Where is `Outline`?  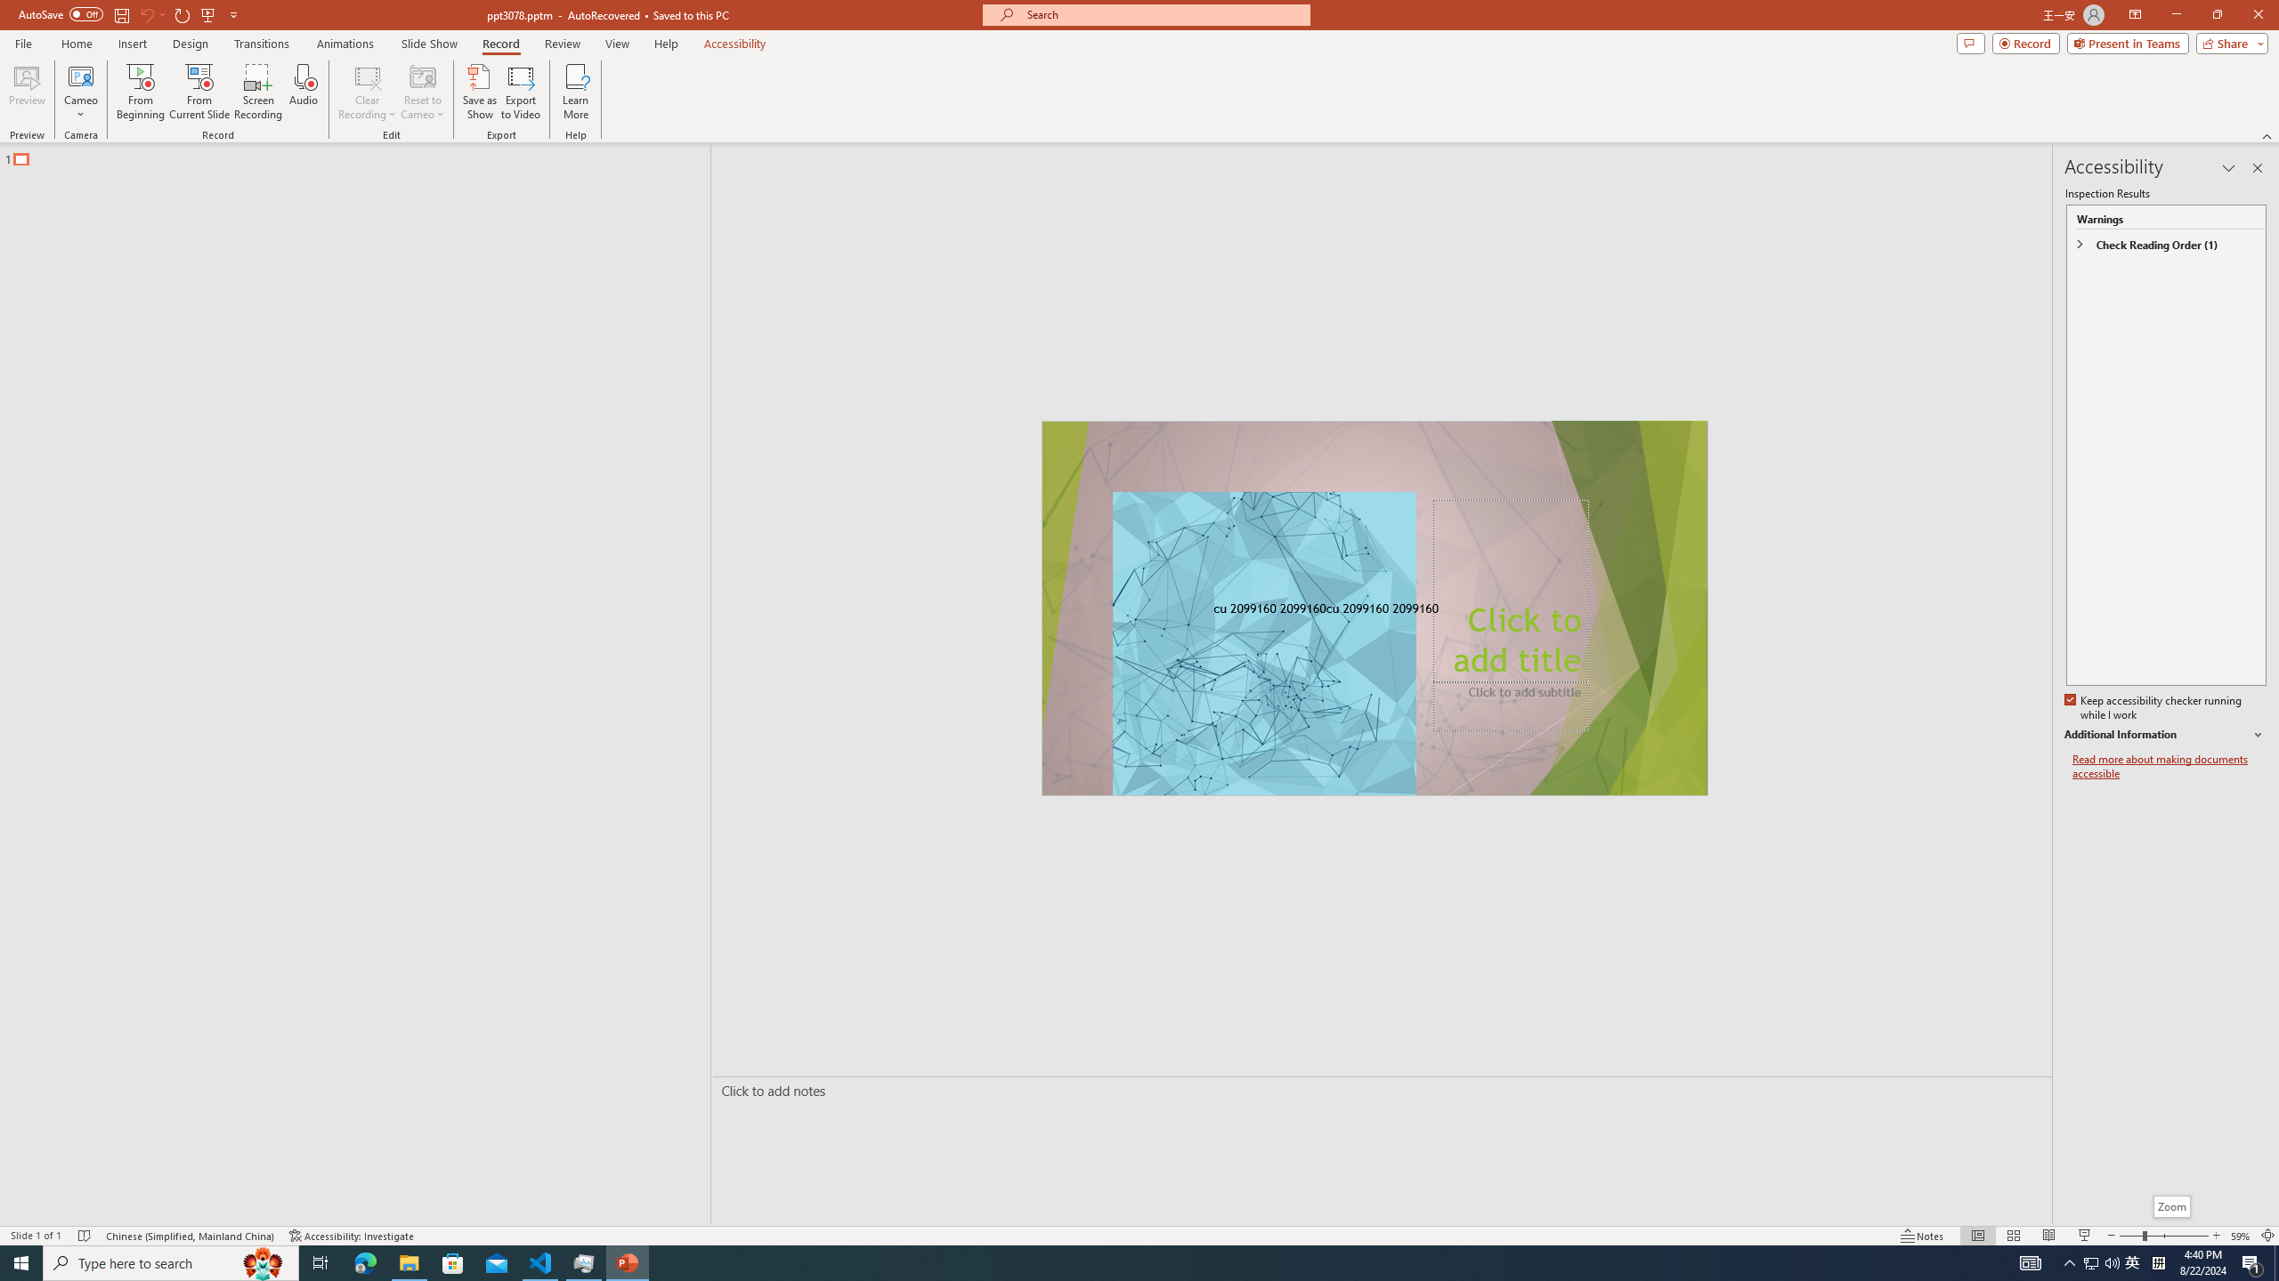 Outline is located at coordinates (363, 155).